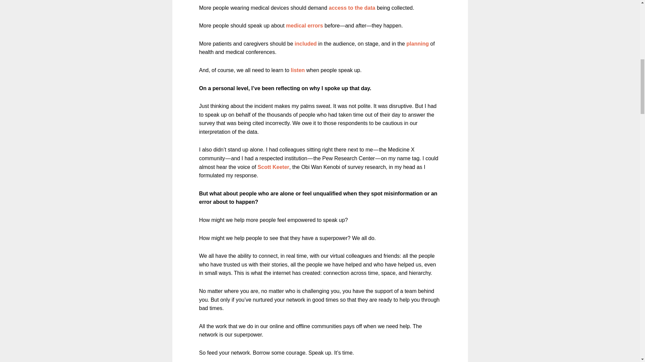  What do you see at coordinates (352, 8) in the screenshot?
I see `access to the data` at bounding box center [352, 8].